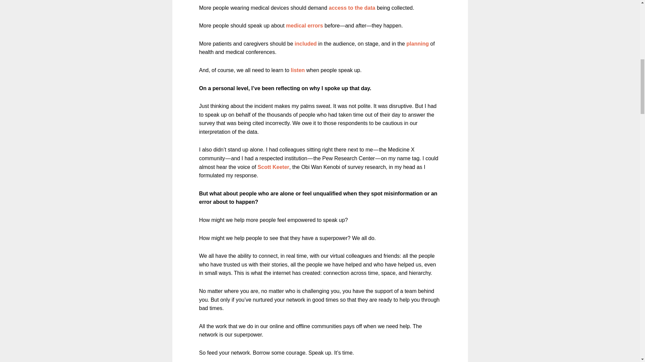  What do you see at coordinates (352, 8) in the screenshot?
I see `access to the data` at bounding box center [352, 8].